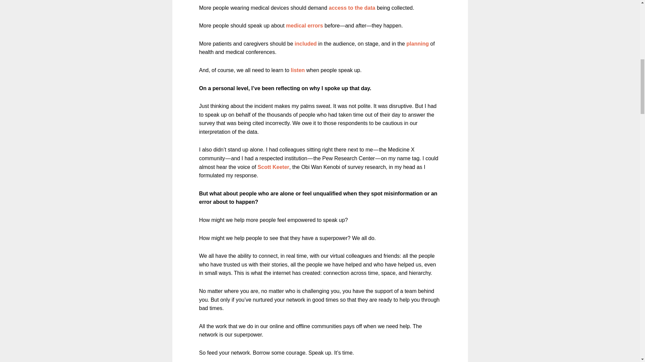  What do you see at coordinates (352, 8) in the screenshot?
I see `access to the data` at bounding box center [352, 8].